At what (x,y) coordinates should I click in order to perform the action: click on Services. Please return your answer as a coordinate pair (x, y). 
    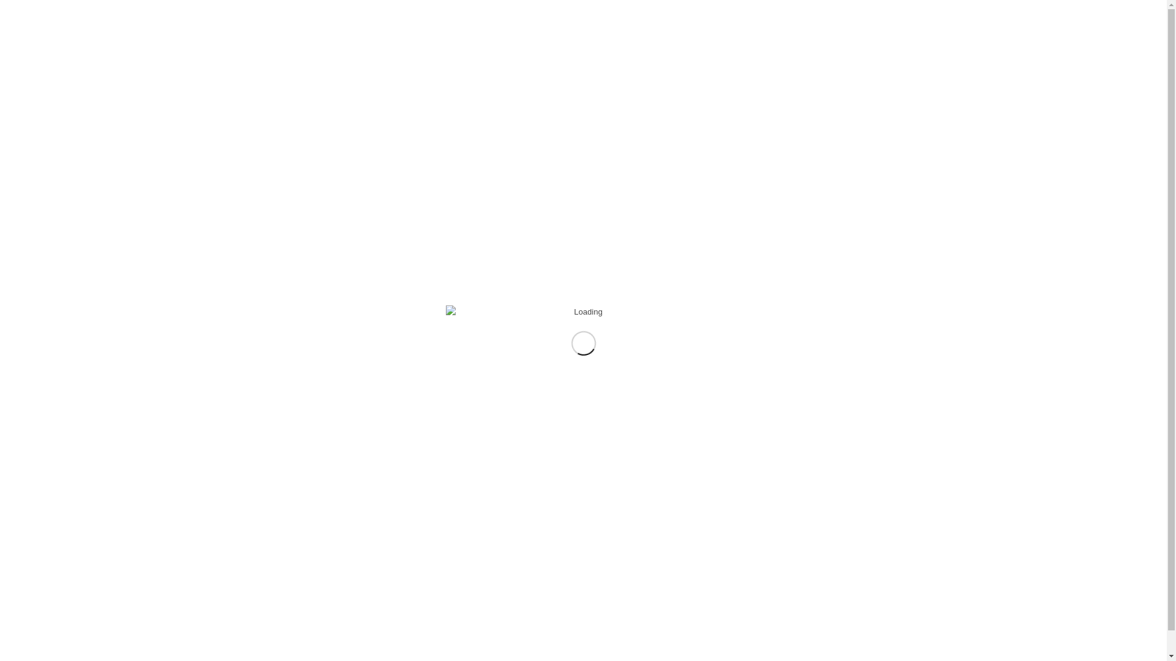
    Looking at the image, I should click on (589, 54).